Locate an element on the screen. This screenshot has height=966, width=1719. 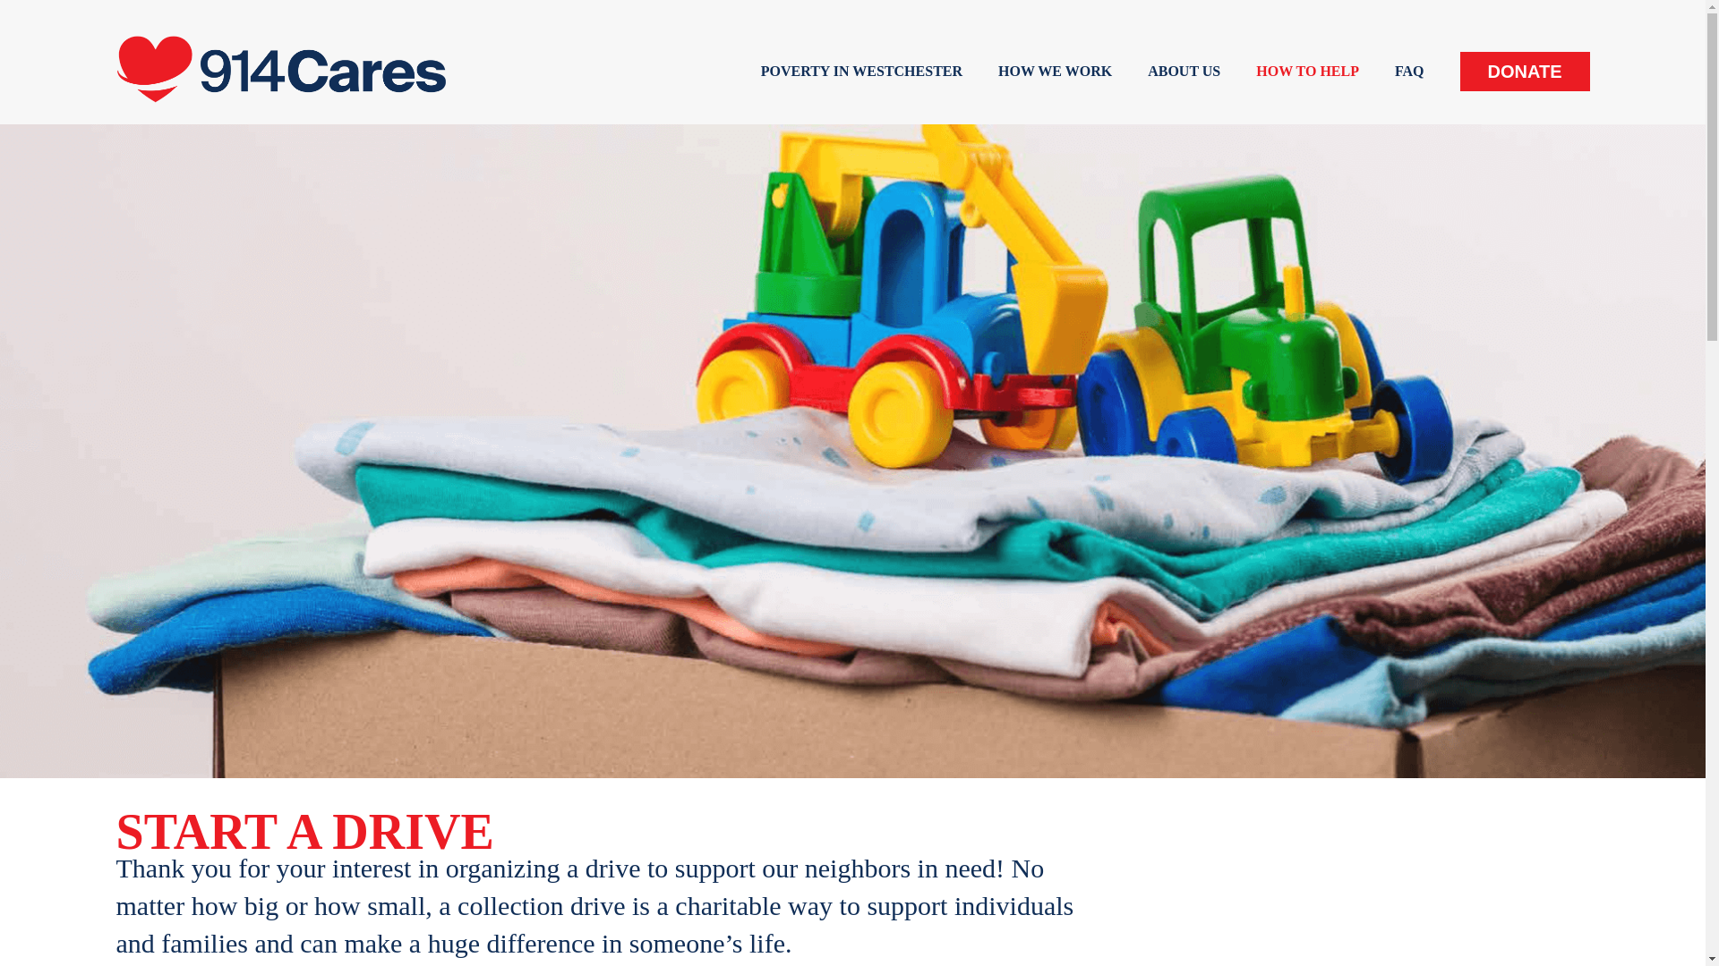
DONATE is located at coordinates (1525, 72).